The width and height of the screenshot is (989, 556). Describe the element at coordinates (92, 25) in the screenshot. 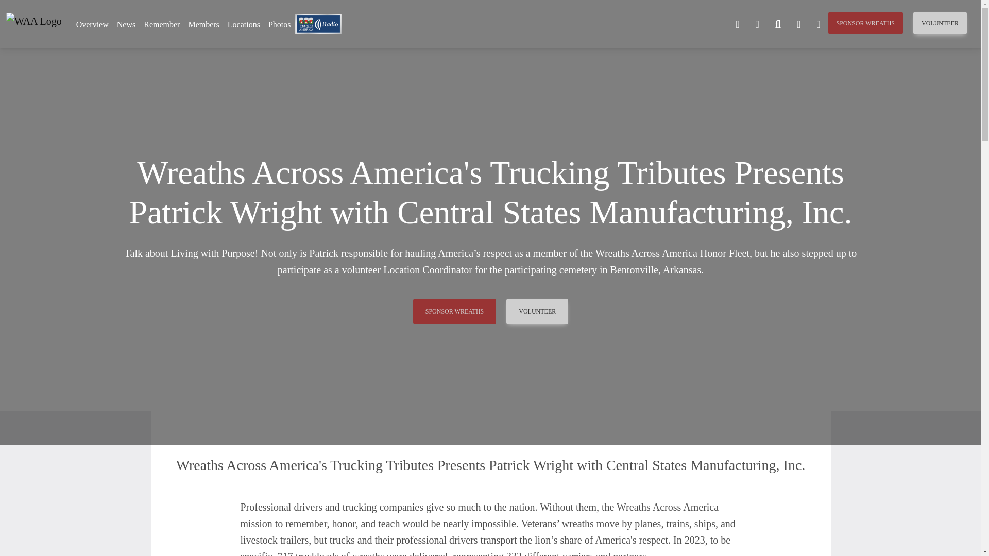

I see `Overview` at that location.